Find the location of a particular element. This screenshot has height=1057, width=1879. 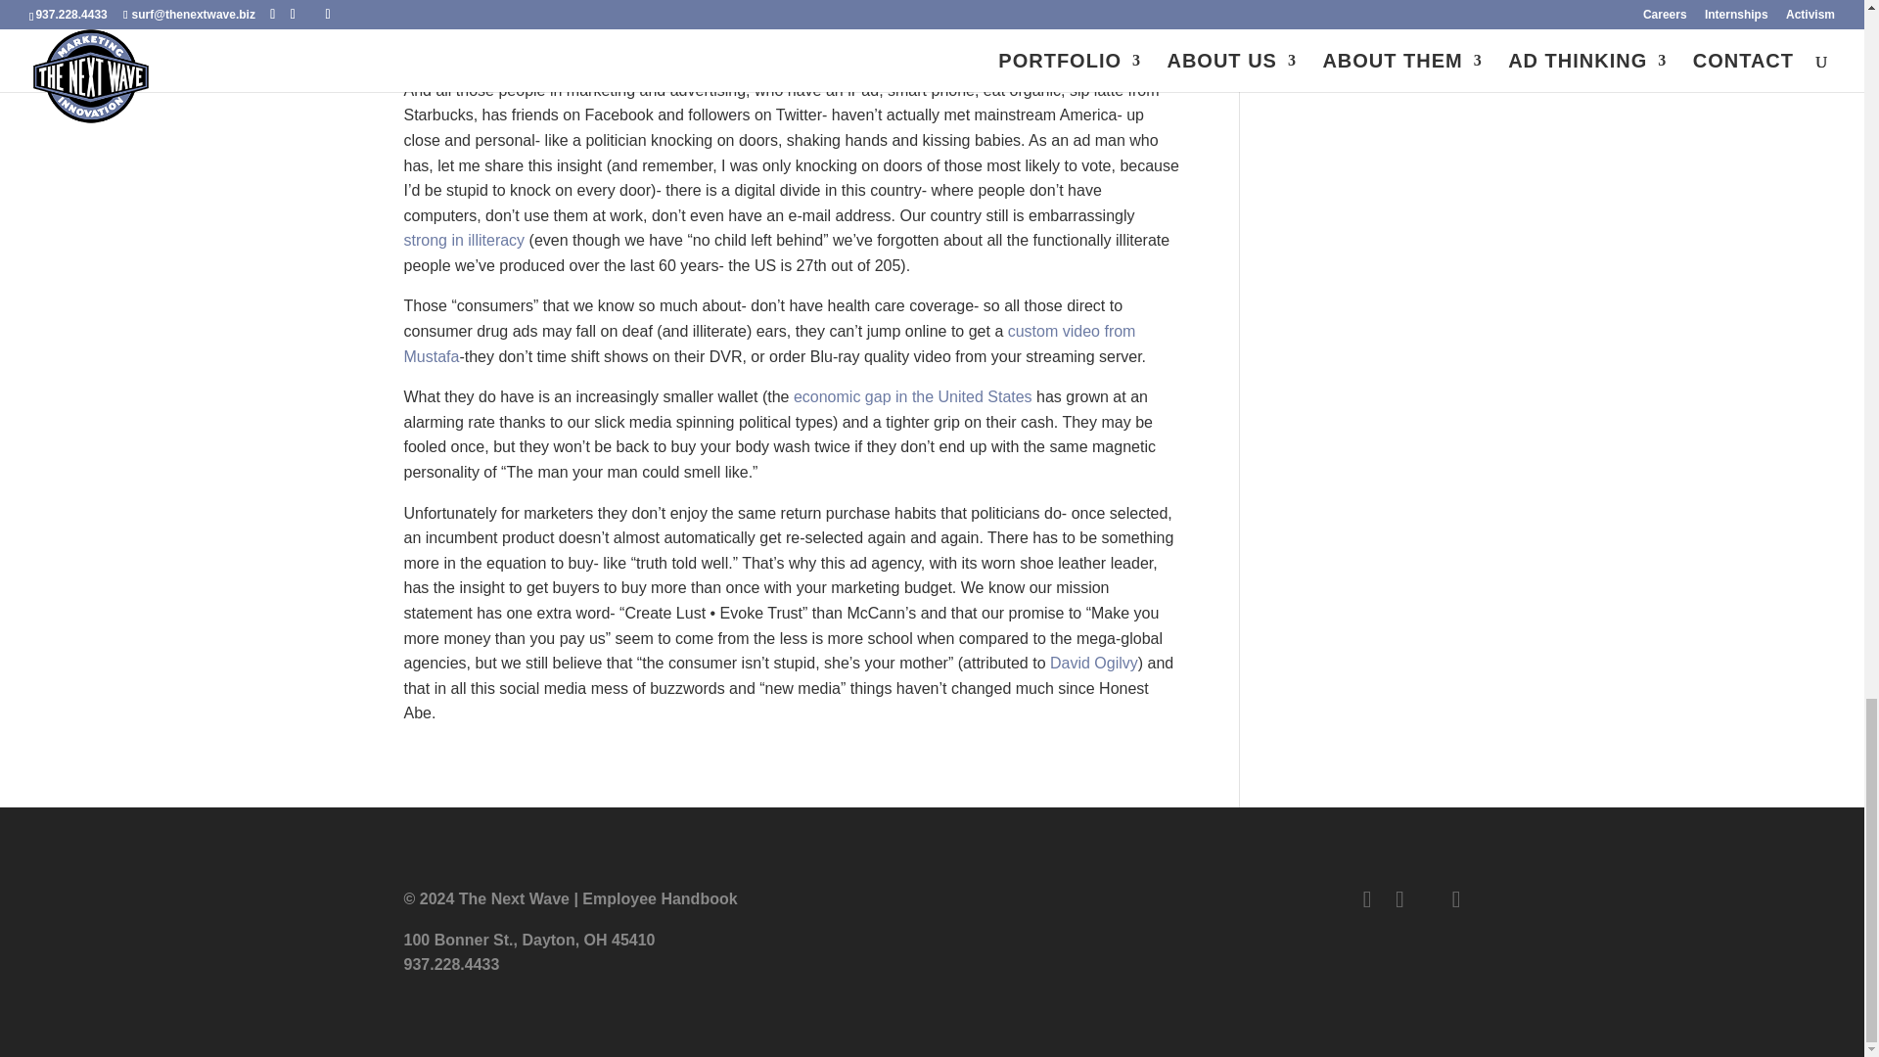

link to literacy rates is located at coordinates (464, 239).